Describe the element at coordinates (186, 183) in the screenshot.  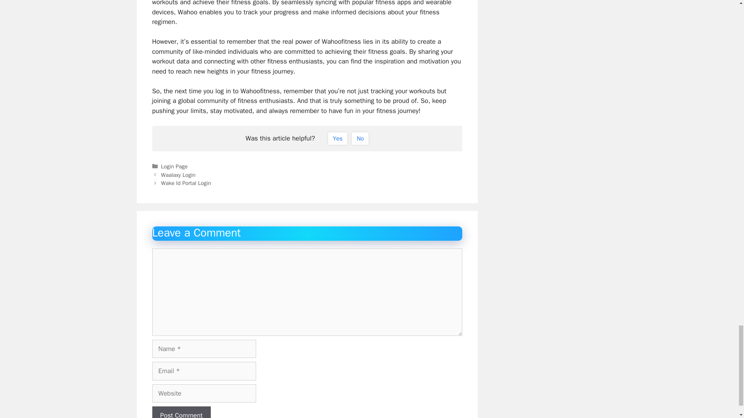
I see `Wake Id Portal Login` at that location.